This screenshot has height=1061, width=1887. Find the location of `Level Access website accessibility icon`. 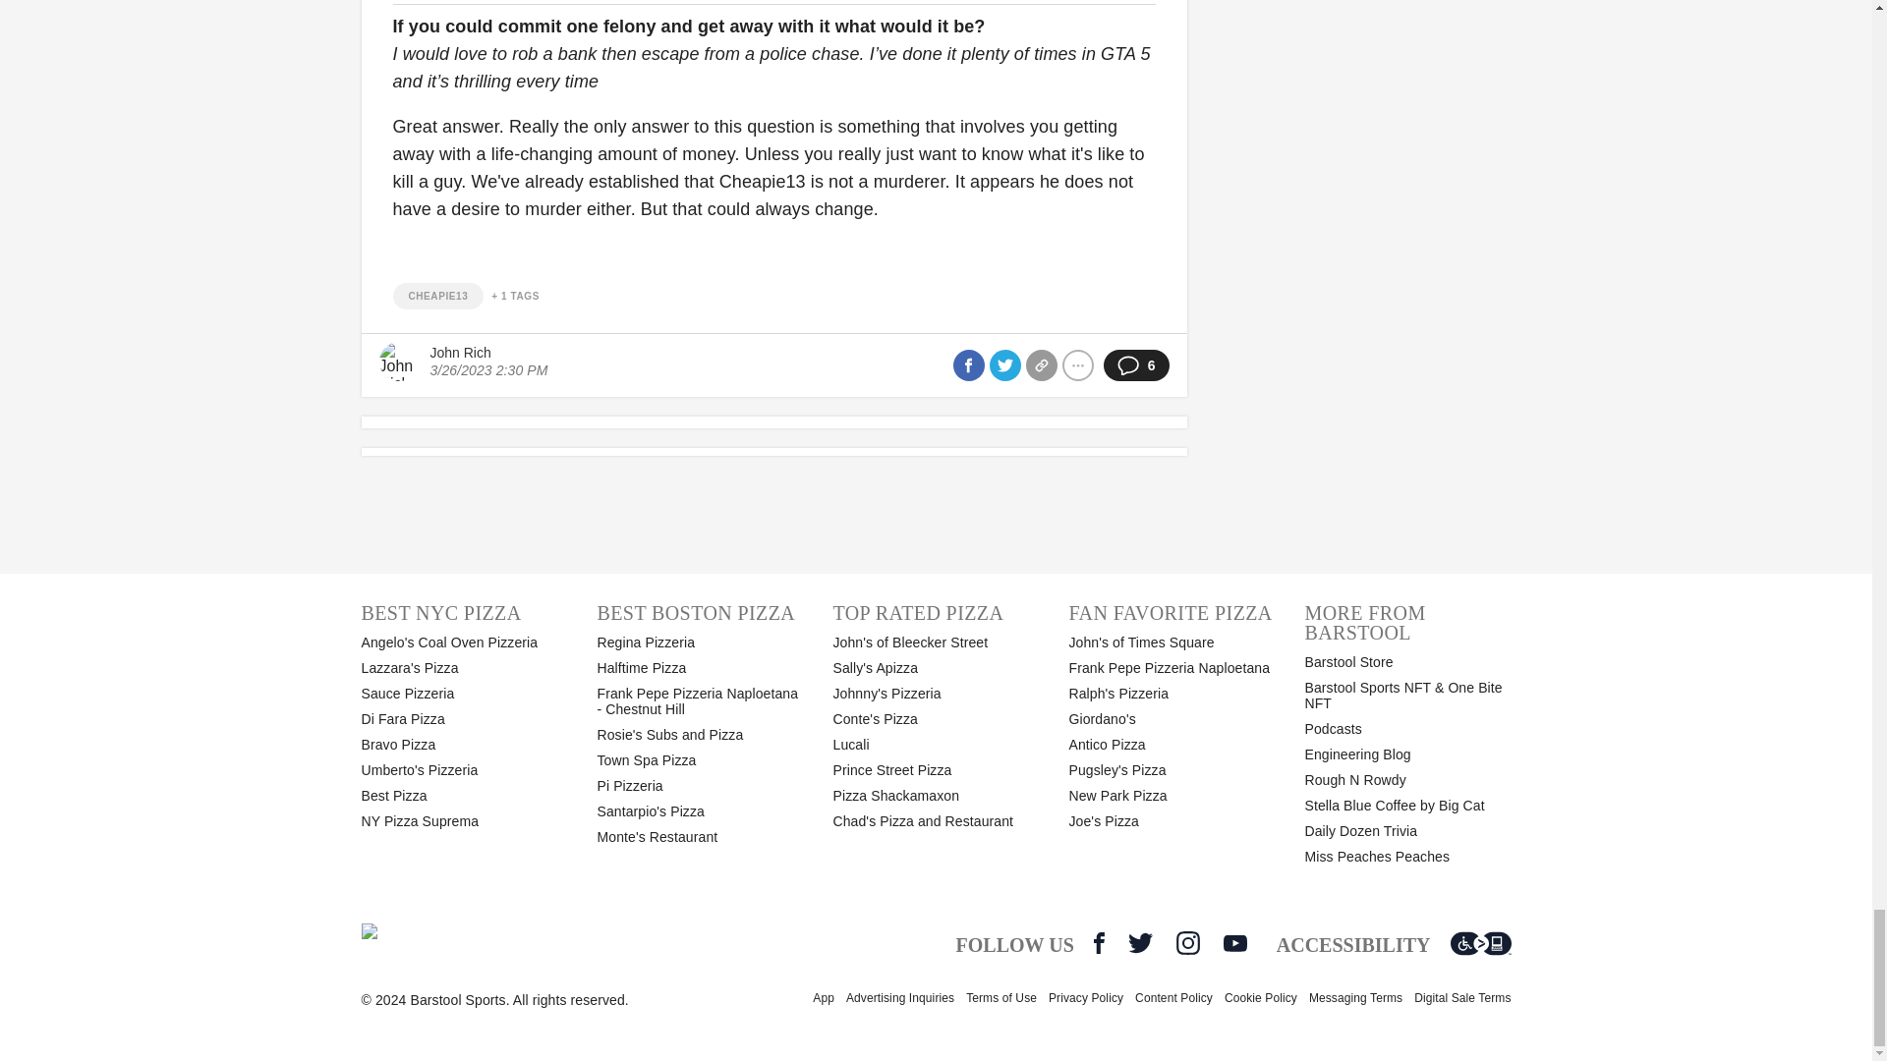

Level Access website accessibility icon is located at coordinates (1480, 943).